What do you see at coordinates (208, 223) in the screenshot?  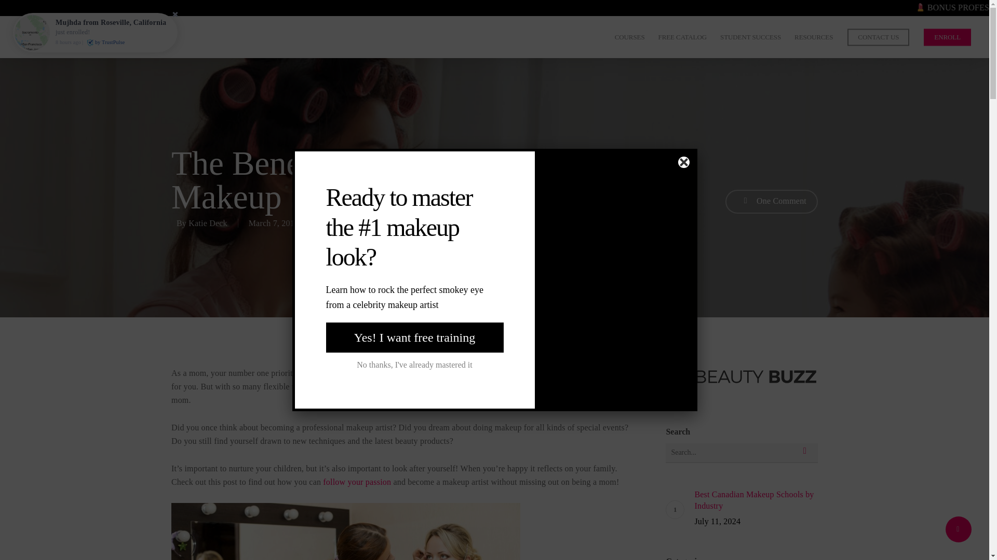 I see `Katie Deck` at bounding box center [208, 223].